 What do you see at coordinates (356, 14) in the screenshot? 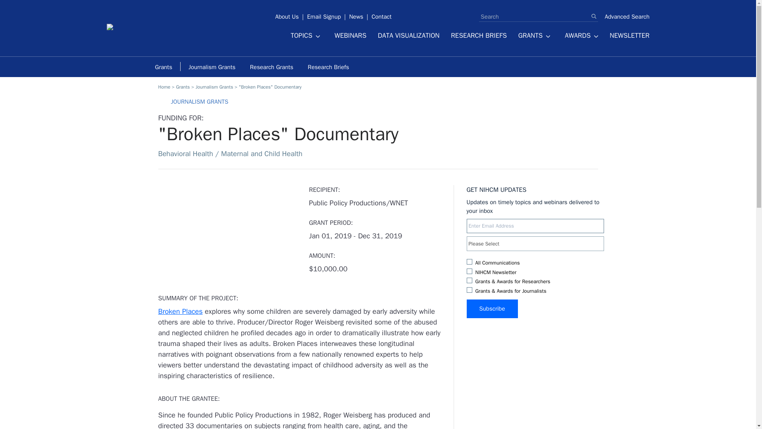
I see `News` at bounding box center [356, 14].